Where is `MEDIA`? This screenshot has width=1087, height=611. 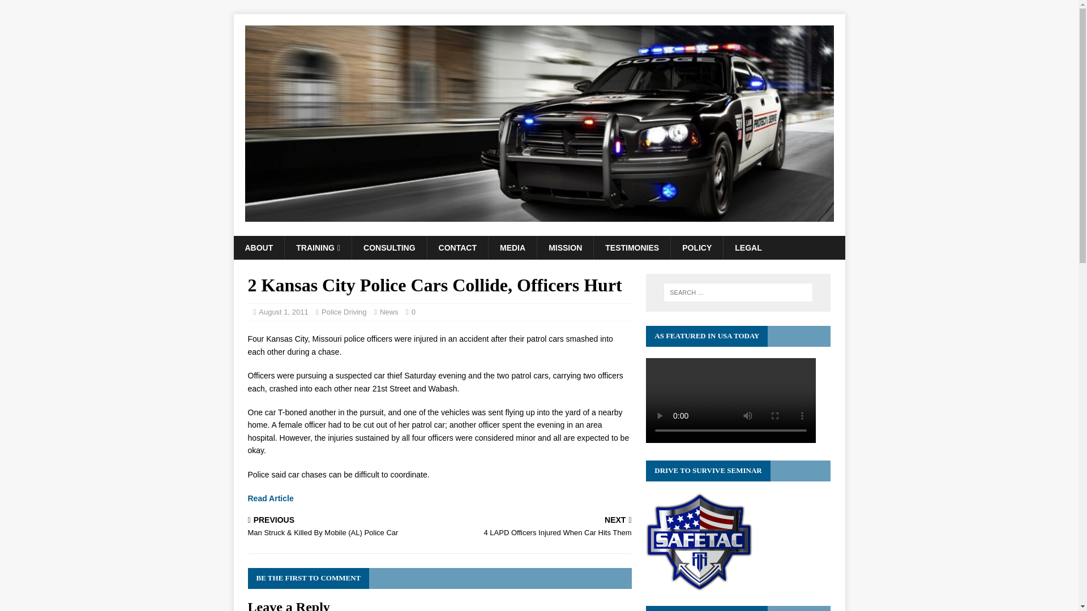 MEDIA is located at coordinates (457, 248).